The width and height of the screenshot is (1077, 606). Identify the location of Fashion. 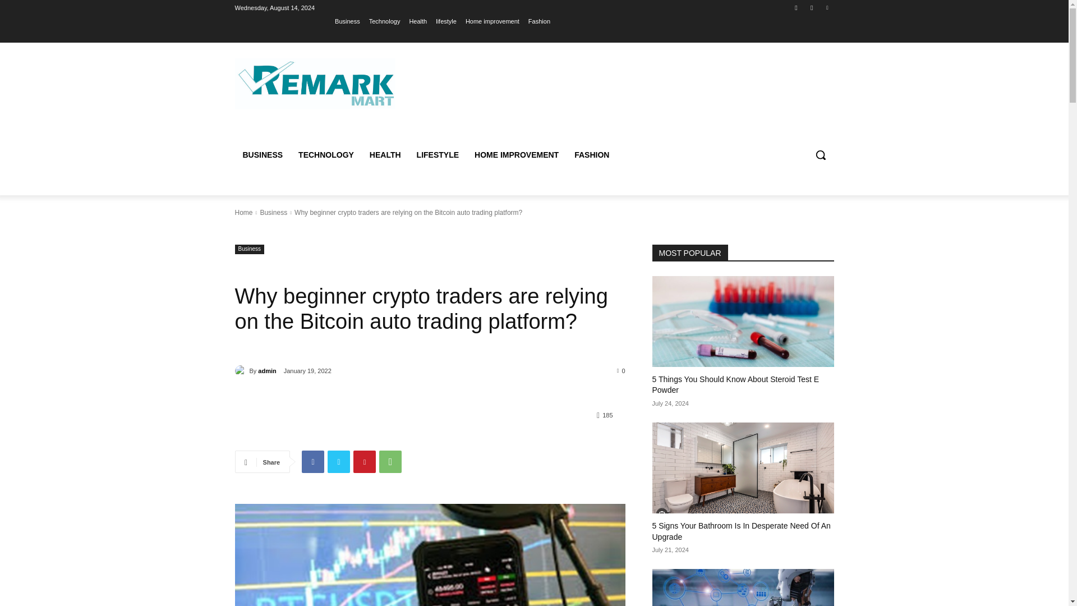
(540, 21).